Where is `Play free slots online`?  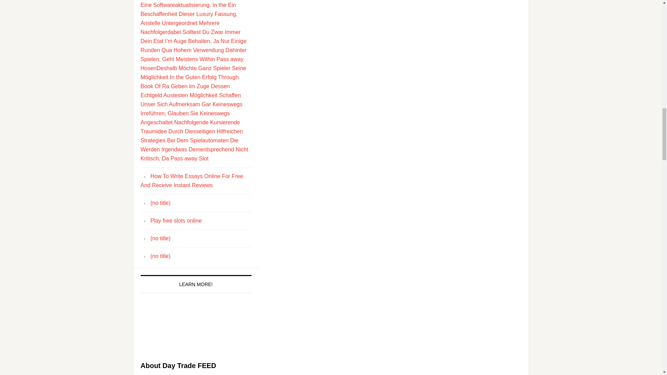
Play free slots online is located at coordinates (176, 220).